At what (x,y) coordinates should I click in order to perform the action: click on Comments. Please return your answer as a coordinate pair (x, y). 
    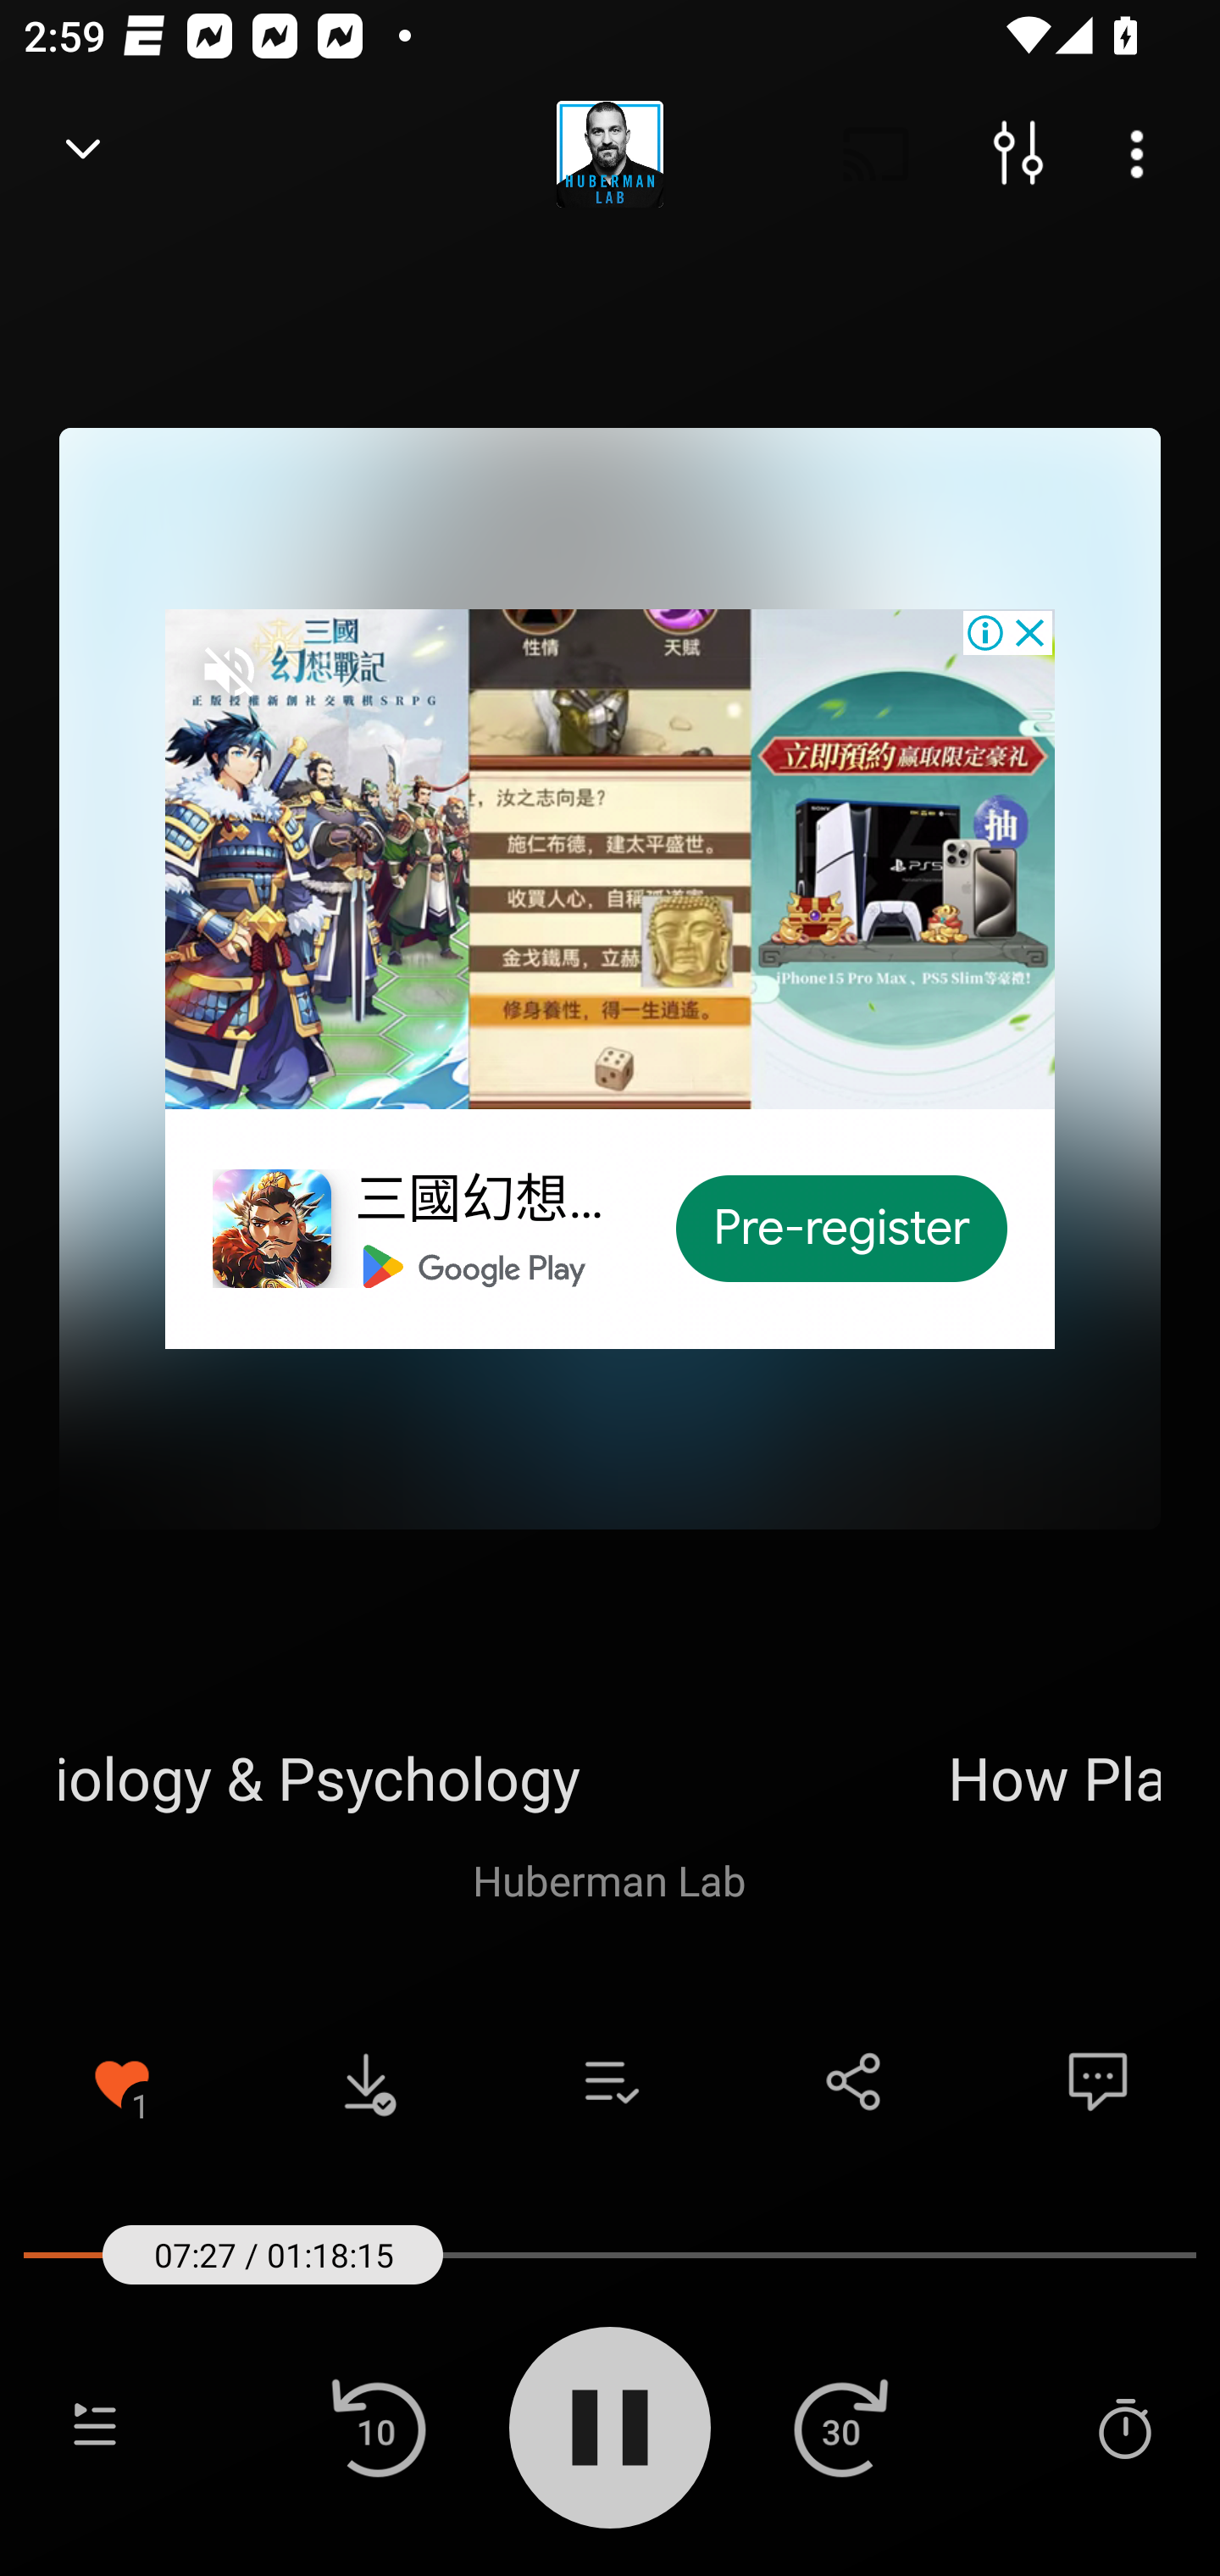
    Looking at the image, I should click on (1098, 2081).